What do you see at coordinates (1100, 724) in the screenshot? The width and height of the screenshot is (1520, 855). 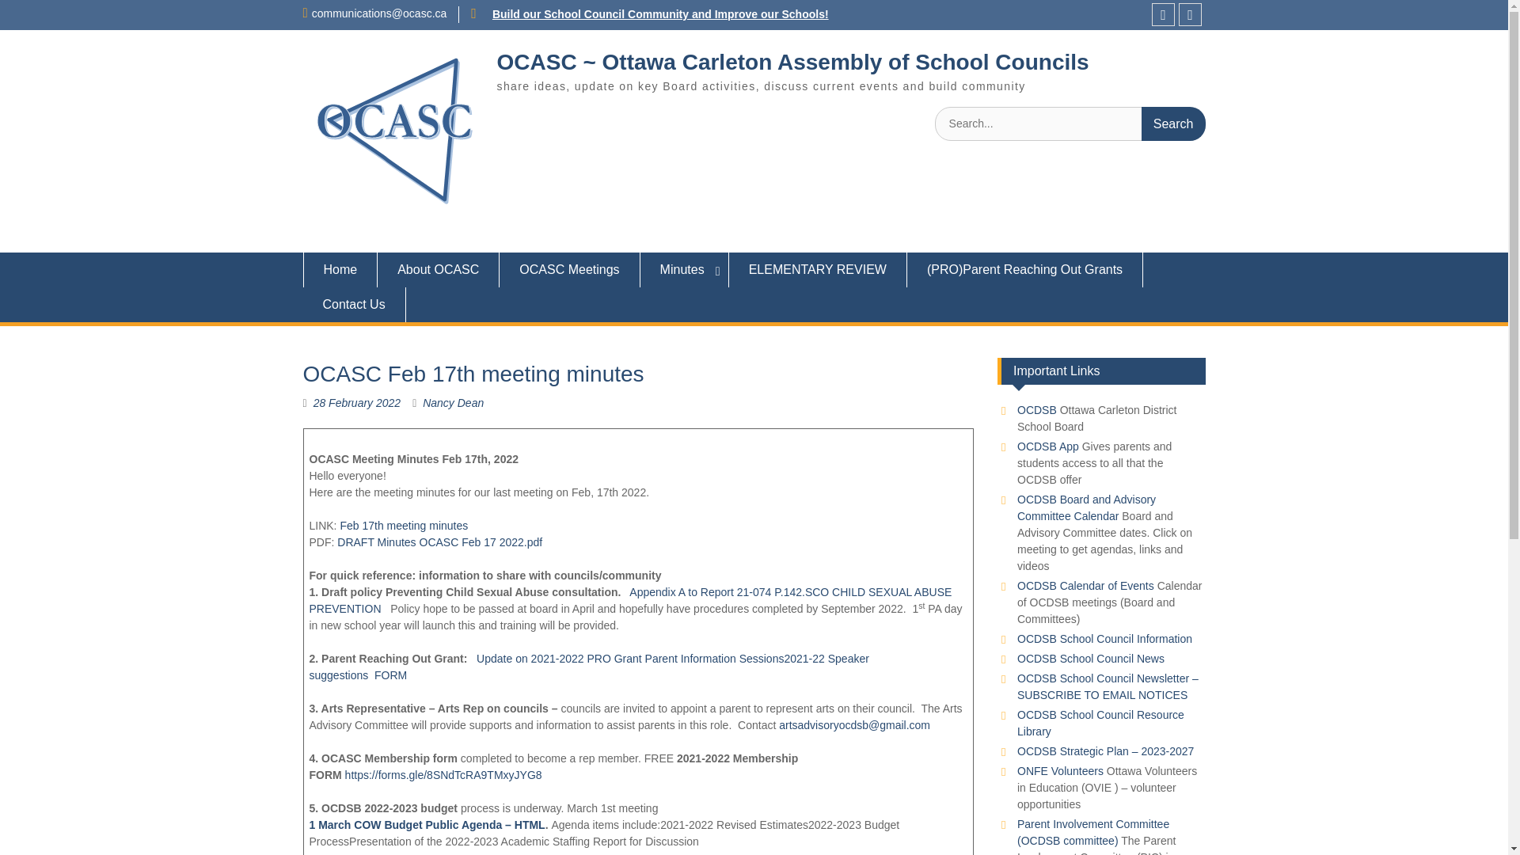 I see `OCDSB School Council Resource Library` at bounding box center [1100, 724].